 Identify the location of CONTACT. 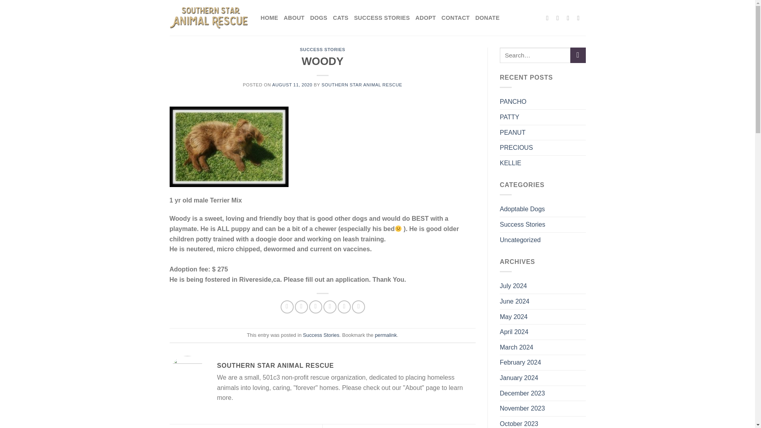
(455, 17).